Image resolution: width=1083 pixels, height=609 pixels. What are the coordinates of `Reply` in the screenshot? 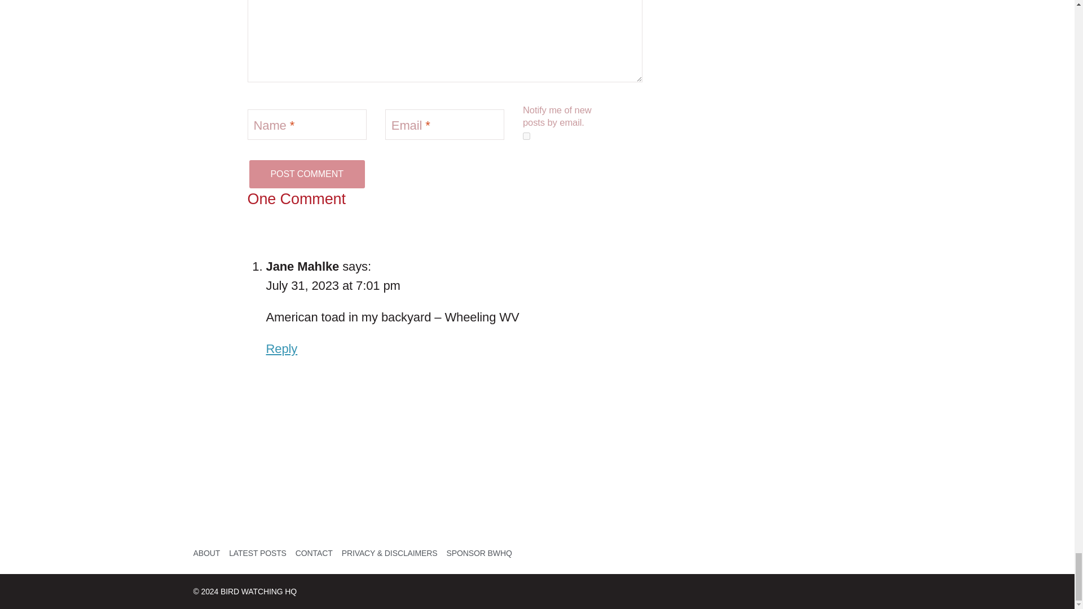 It's located at (282, 348).